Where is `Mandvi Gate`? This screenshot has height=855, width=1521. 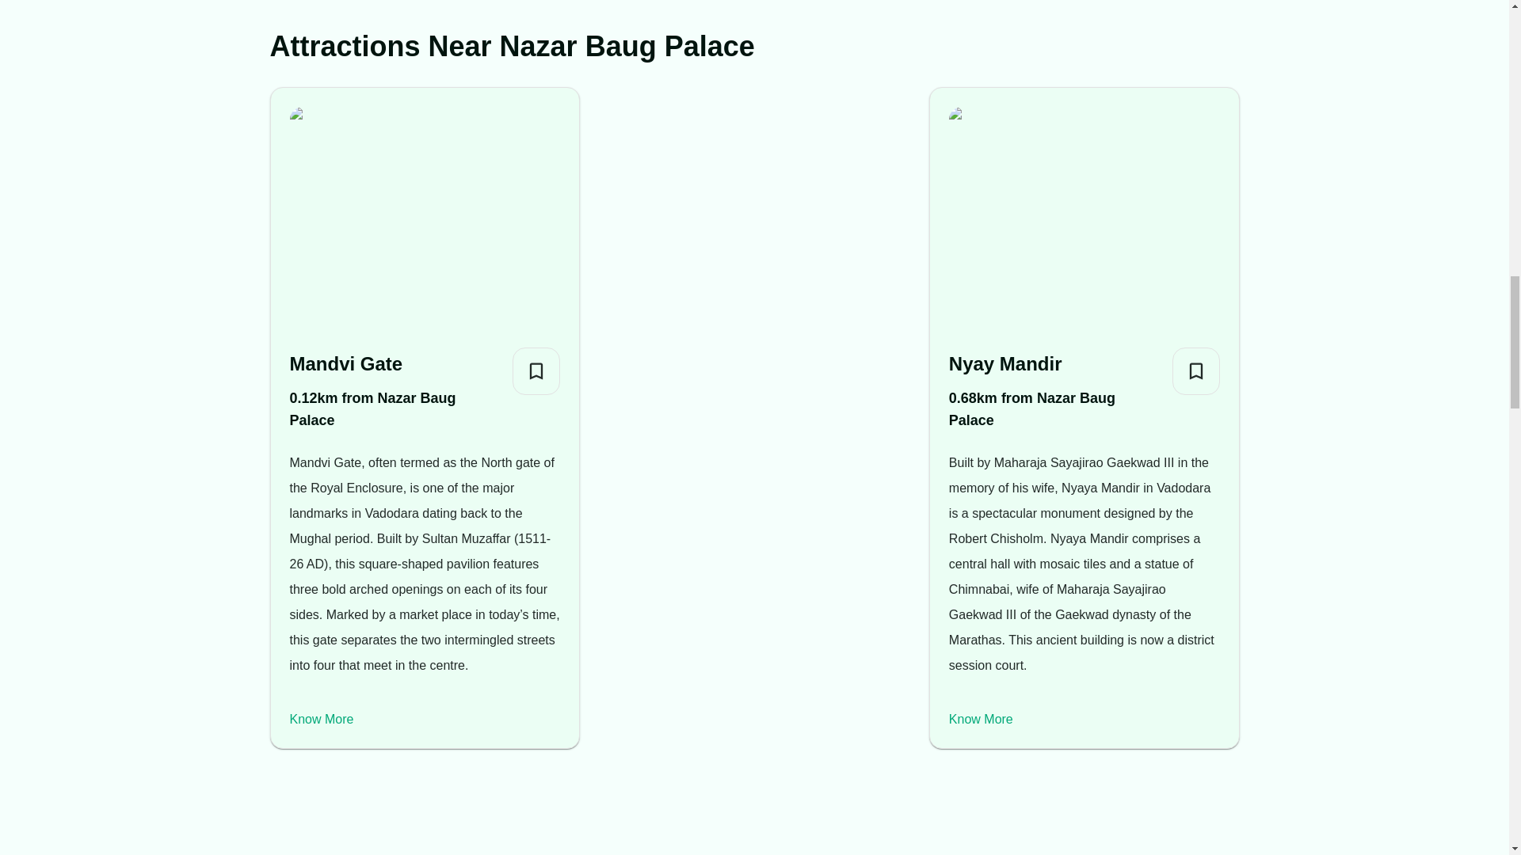
Mandvi Gate is located at coordinates (395, 363).